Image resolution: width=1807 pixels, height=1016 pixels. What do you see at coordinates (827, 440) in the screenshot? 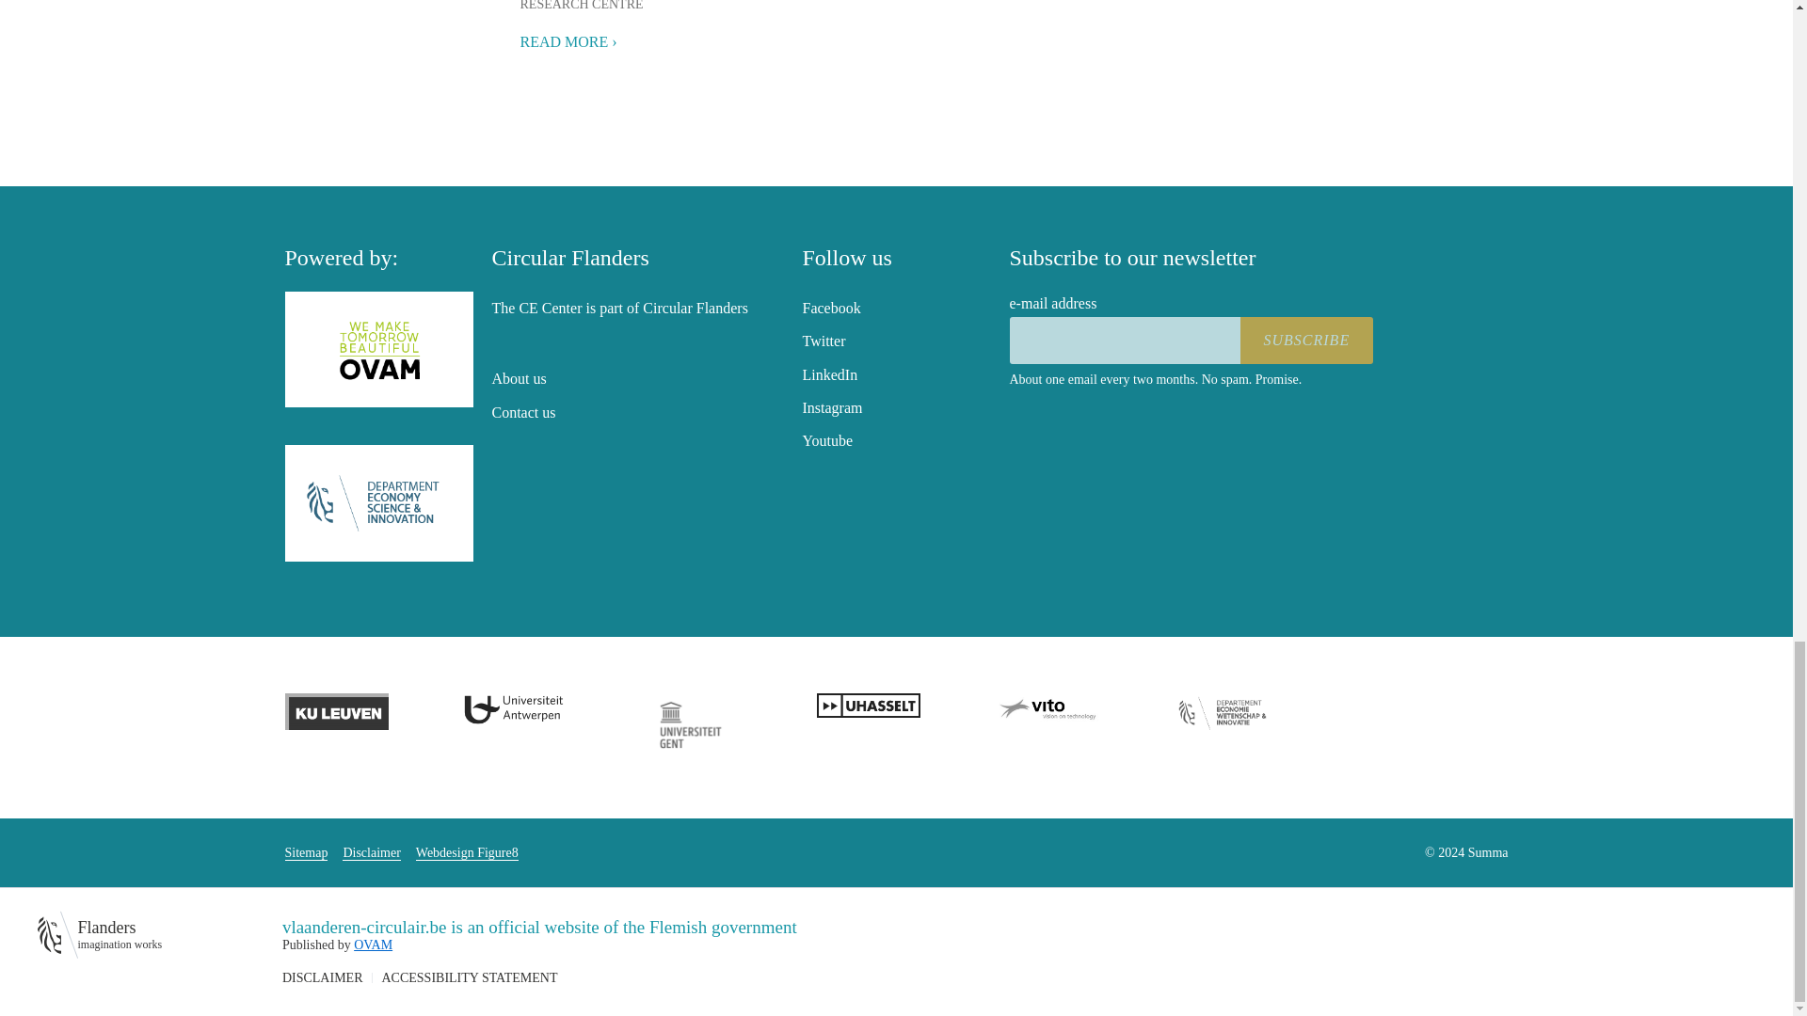
I see `Youtube` at bounding box center [827, 440].